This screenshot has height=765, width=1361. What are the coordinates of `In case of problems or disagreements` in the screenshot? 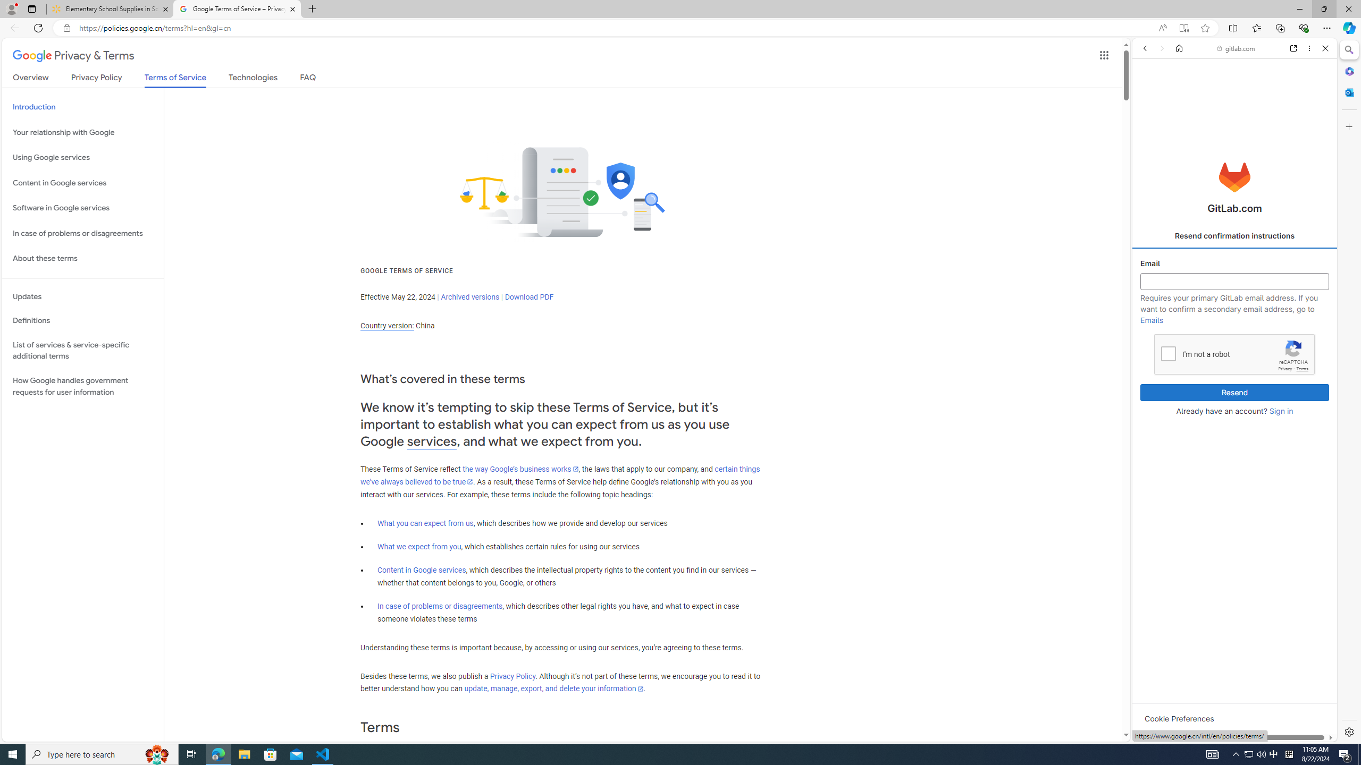 It's located at (83, 233).